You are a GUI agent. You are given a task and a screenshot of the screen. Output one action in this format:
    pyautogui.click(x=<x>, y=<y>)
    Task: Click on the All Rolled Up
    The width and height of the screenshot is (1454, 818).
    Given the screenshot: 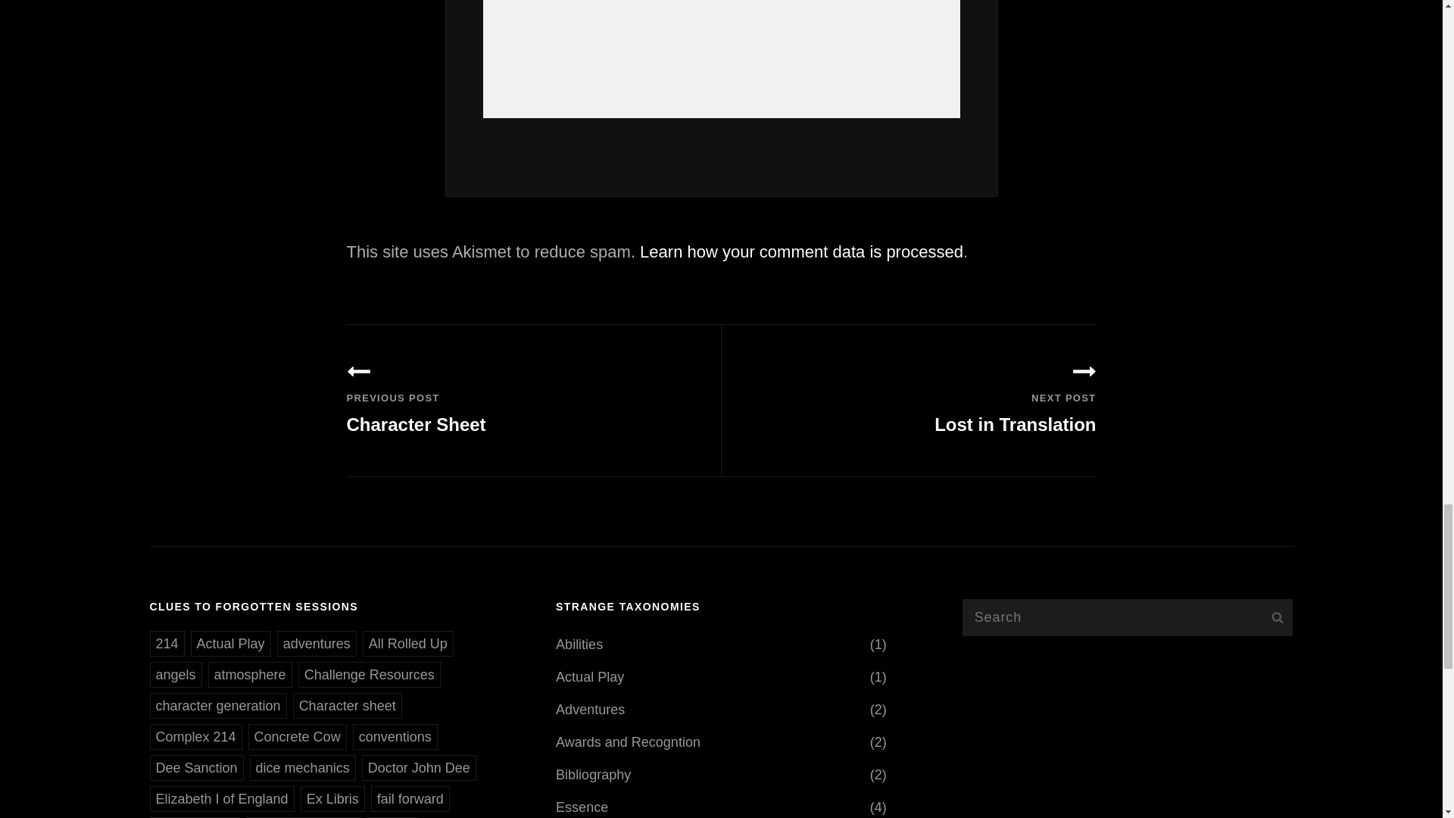 What is the action you would take?
    pyautogui.click(x=534, y=400)
    